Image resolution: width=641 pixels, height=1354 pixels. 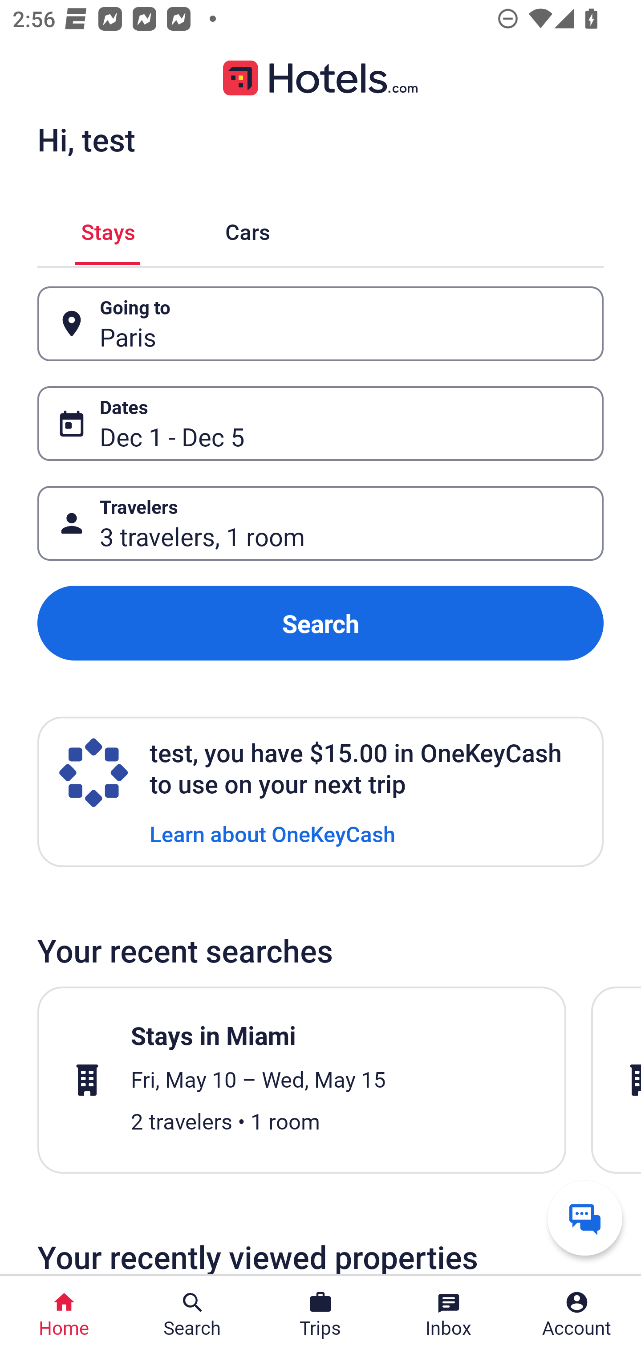 I want to click on Get help from a virtual agent, so click(x=585, y=1218).